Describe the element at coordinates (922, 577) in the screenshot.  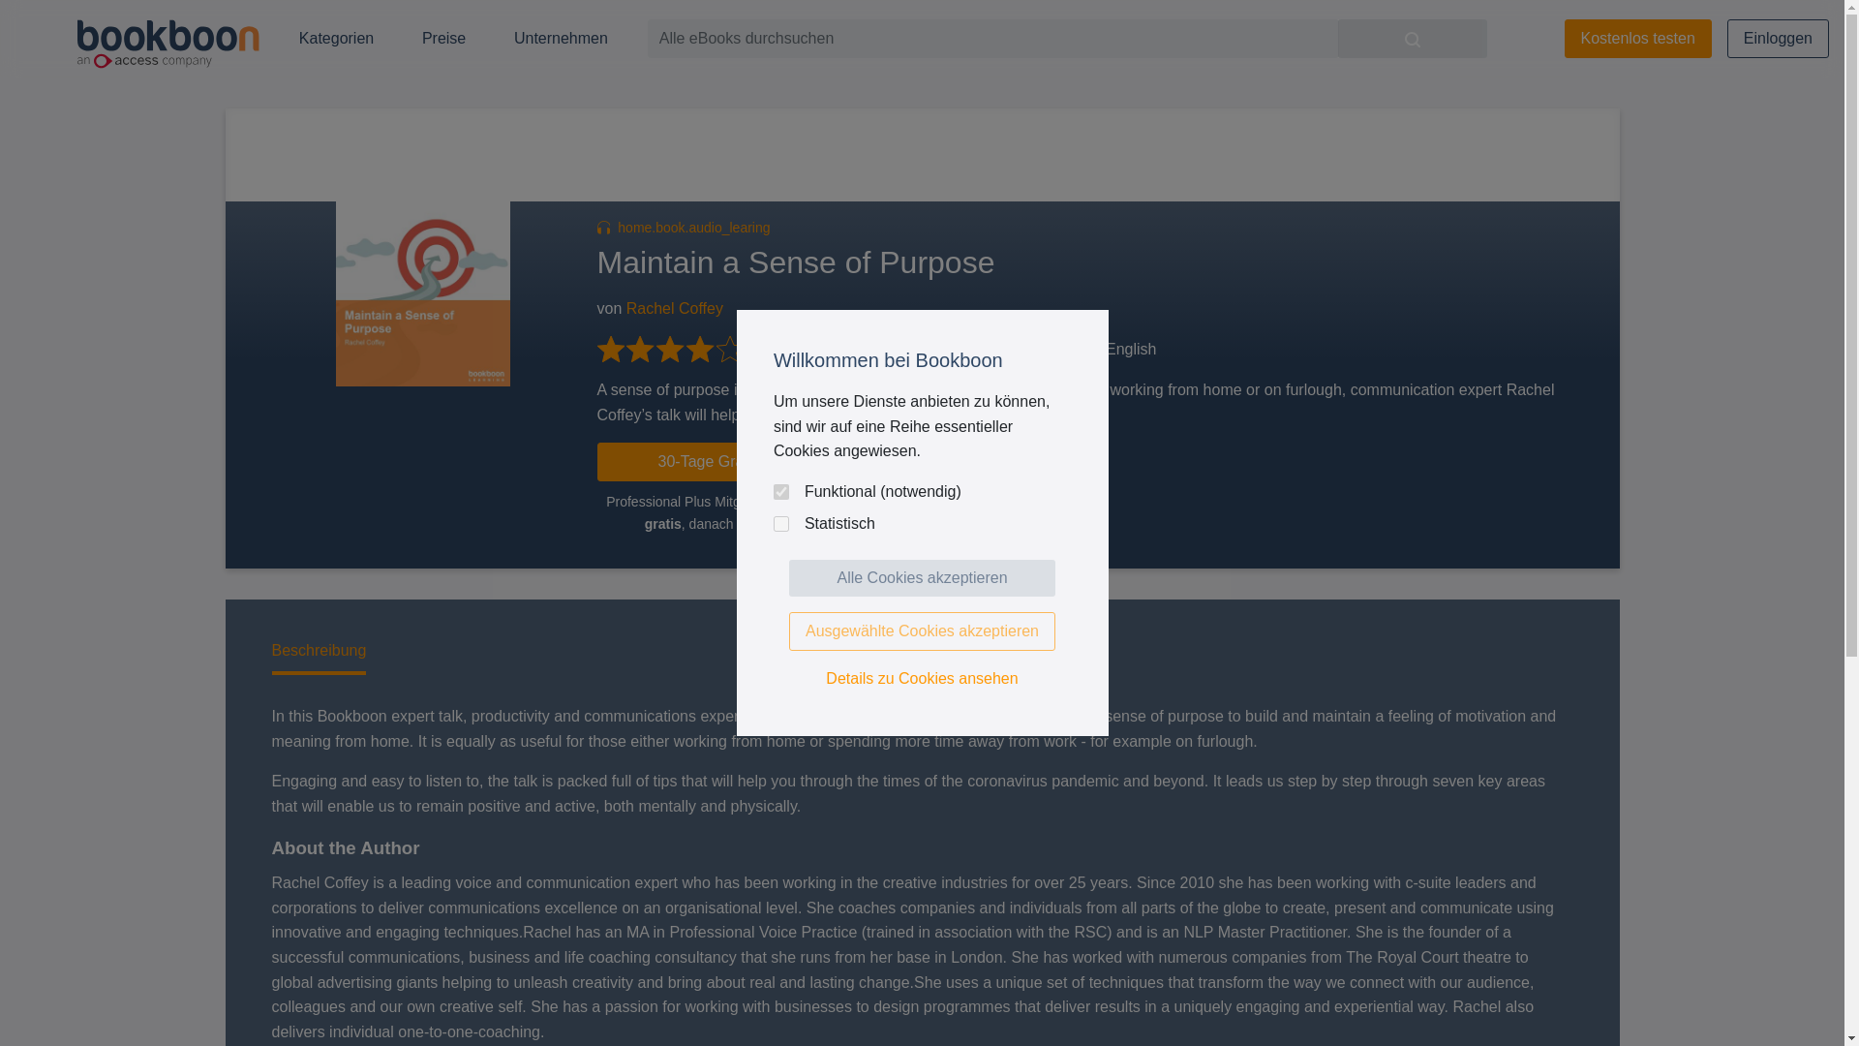
I see `Alle Cookies akzeptieren` at that location.